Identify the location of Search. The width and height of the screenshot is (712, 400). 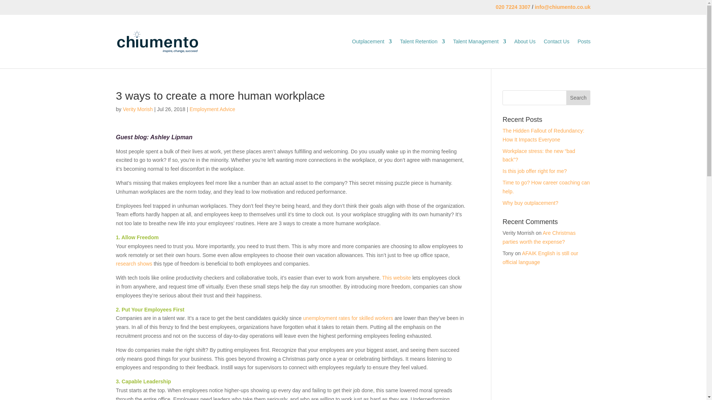
(578, 98).